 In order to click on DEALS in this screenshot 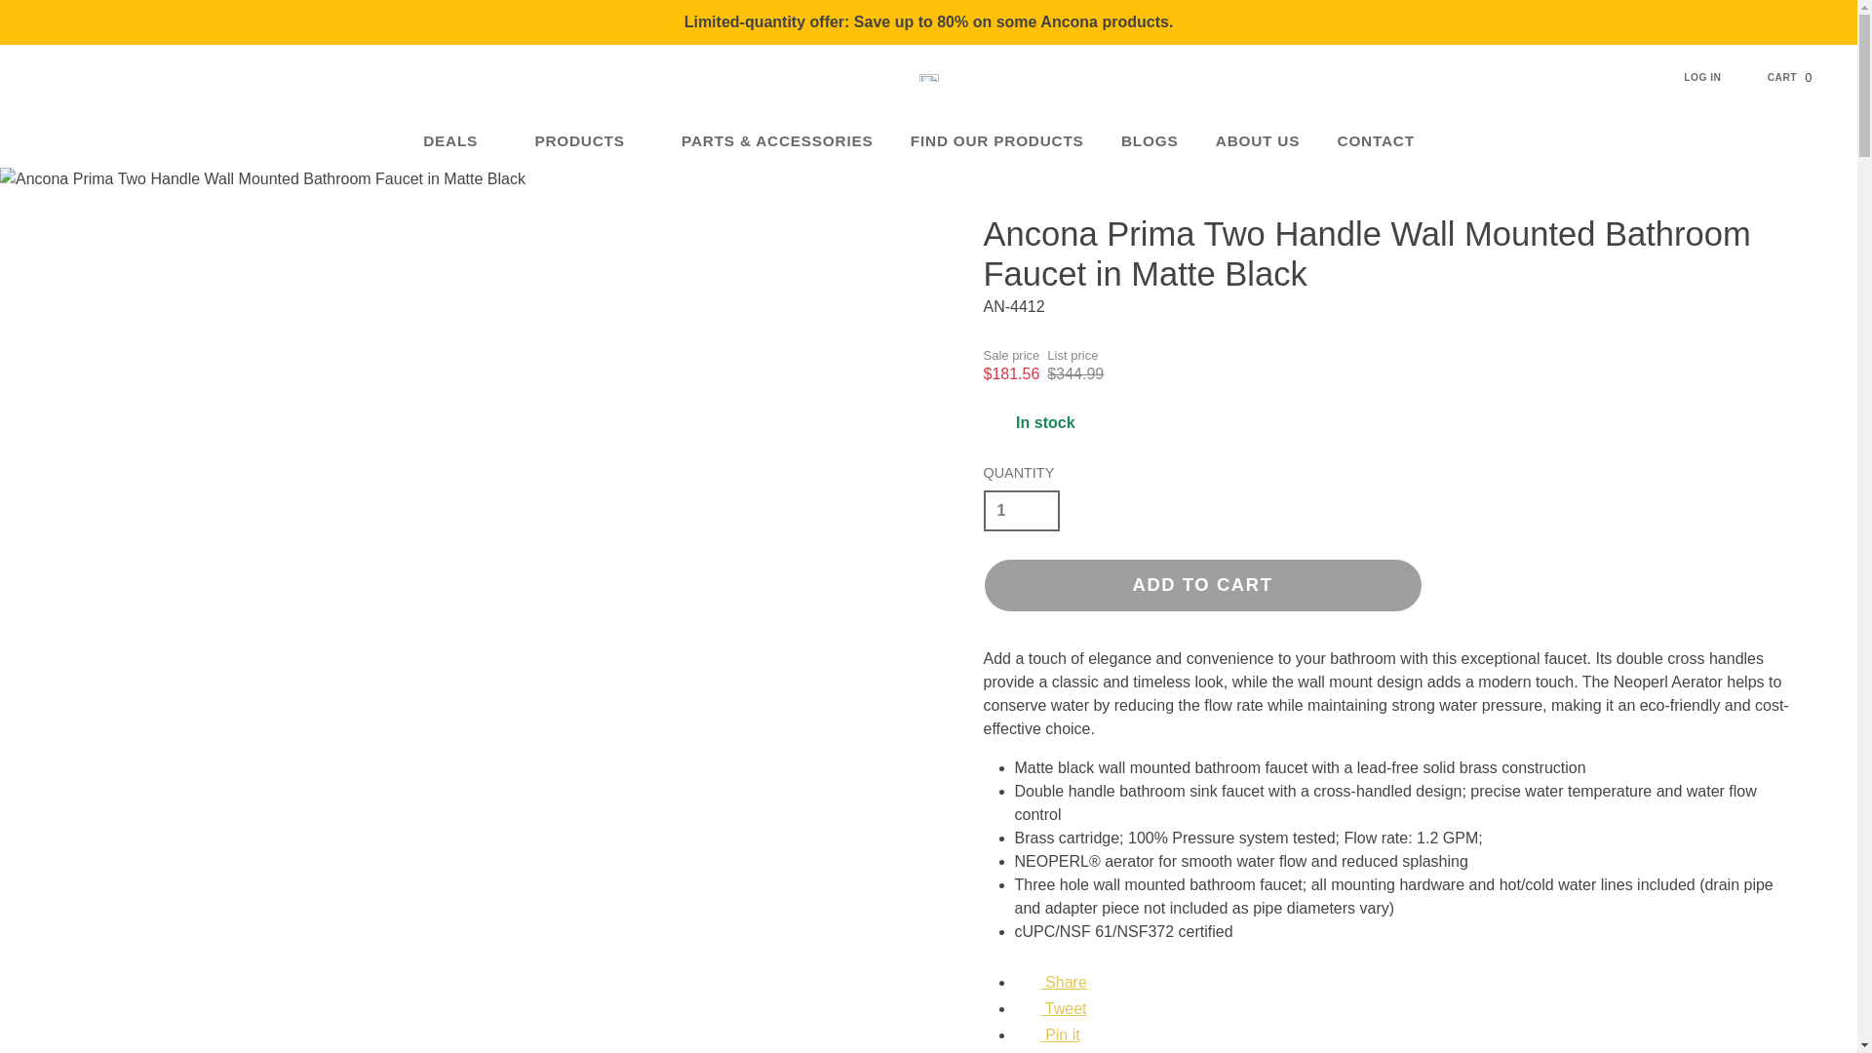, I will do `click(460, 140)`.